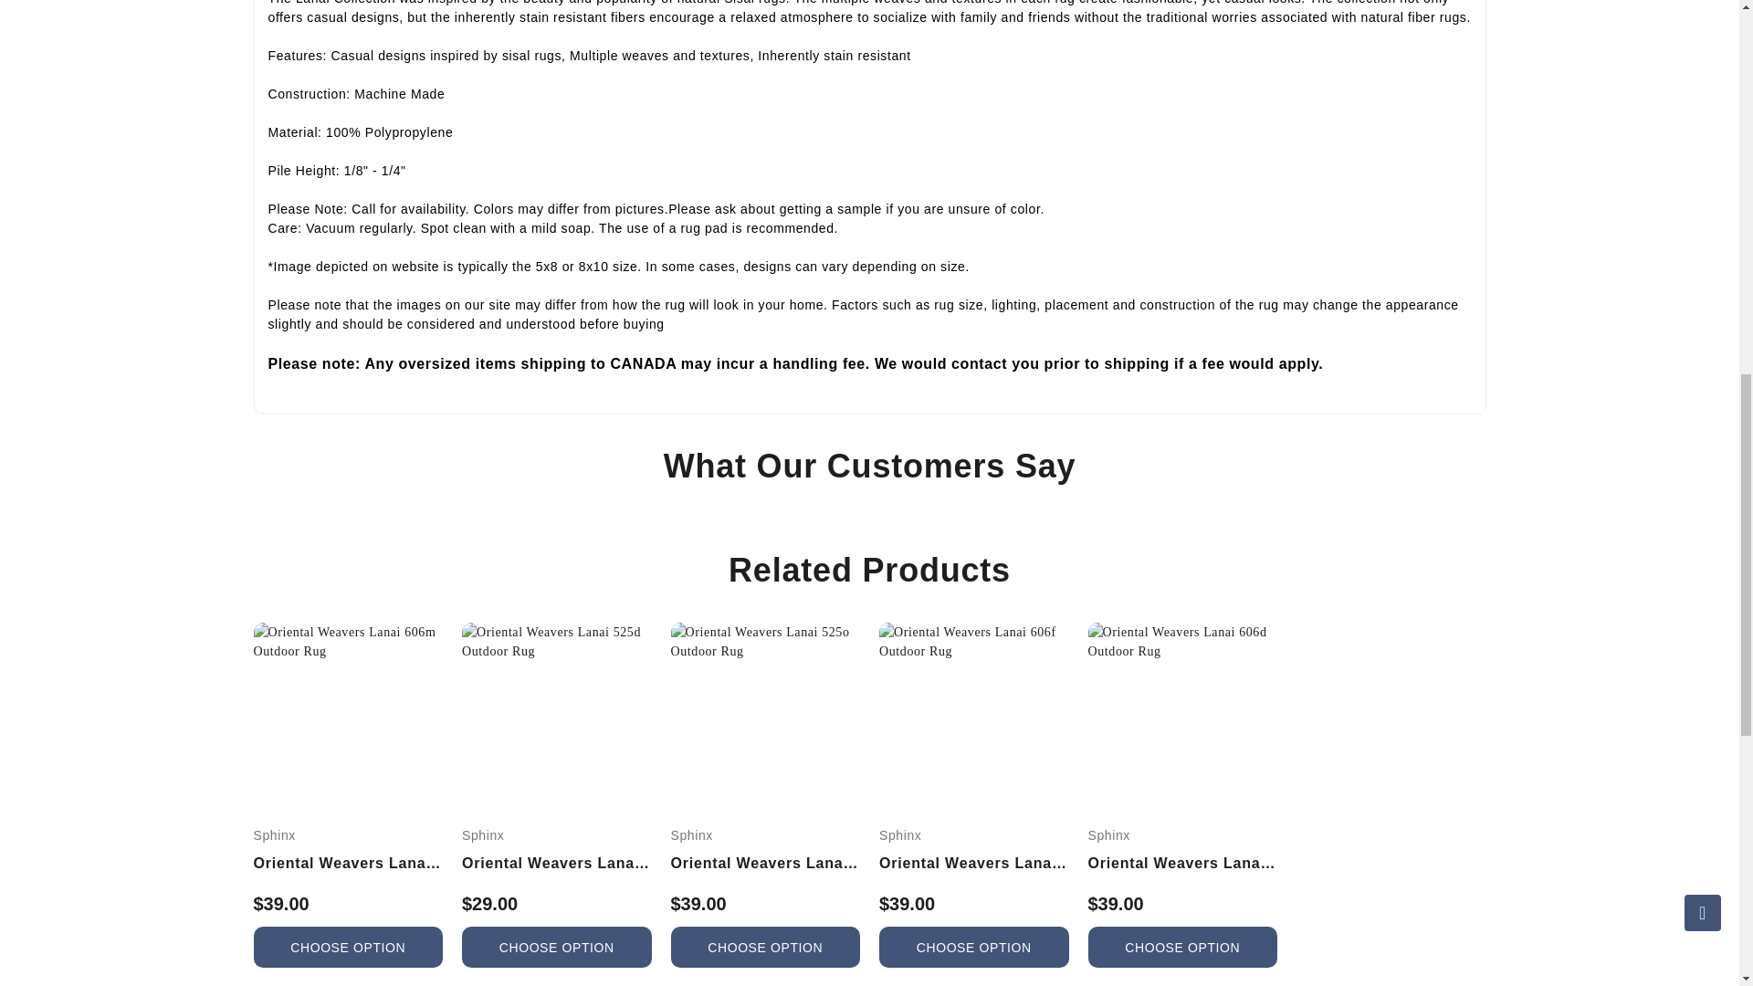 The width and height of the screenshot is (1753, 986). Describe the element at coordinates (557, 641) in the screenshot. I see `Oriental Weavers Lanai 525d Outdoor Rug` at that location.